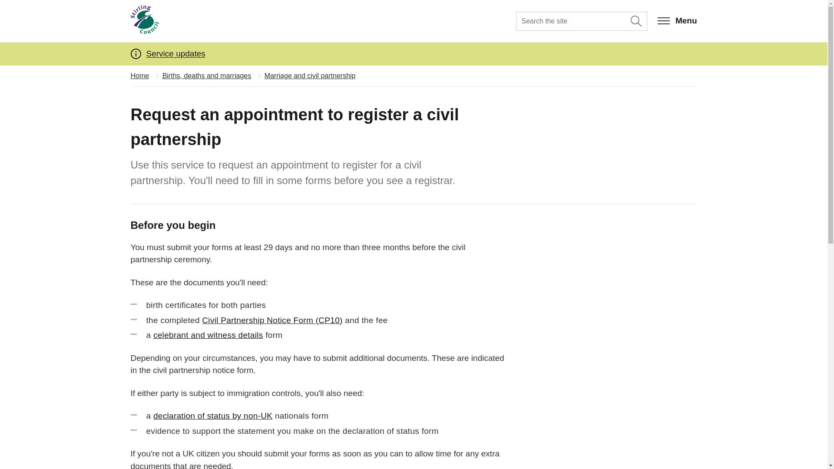  What do you see at coordinates (310, 76) in the screenshot?
I see `Marriage and civil partnership` at bounding box center [310, 76].